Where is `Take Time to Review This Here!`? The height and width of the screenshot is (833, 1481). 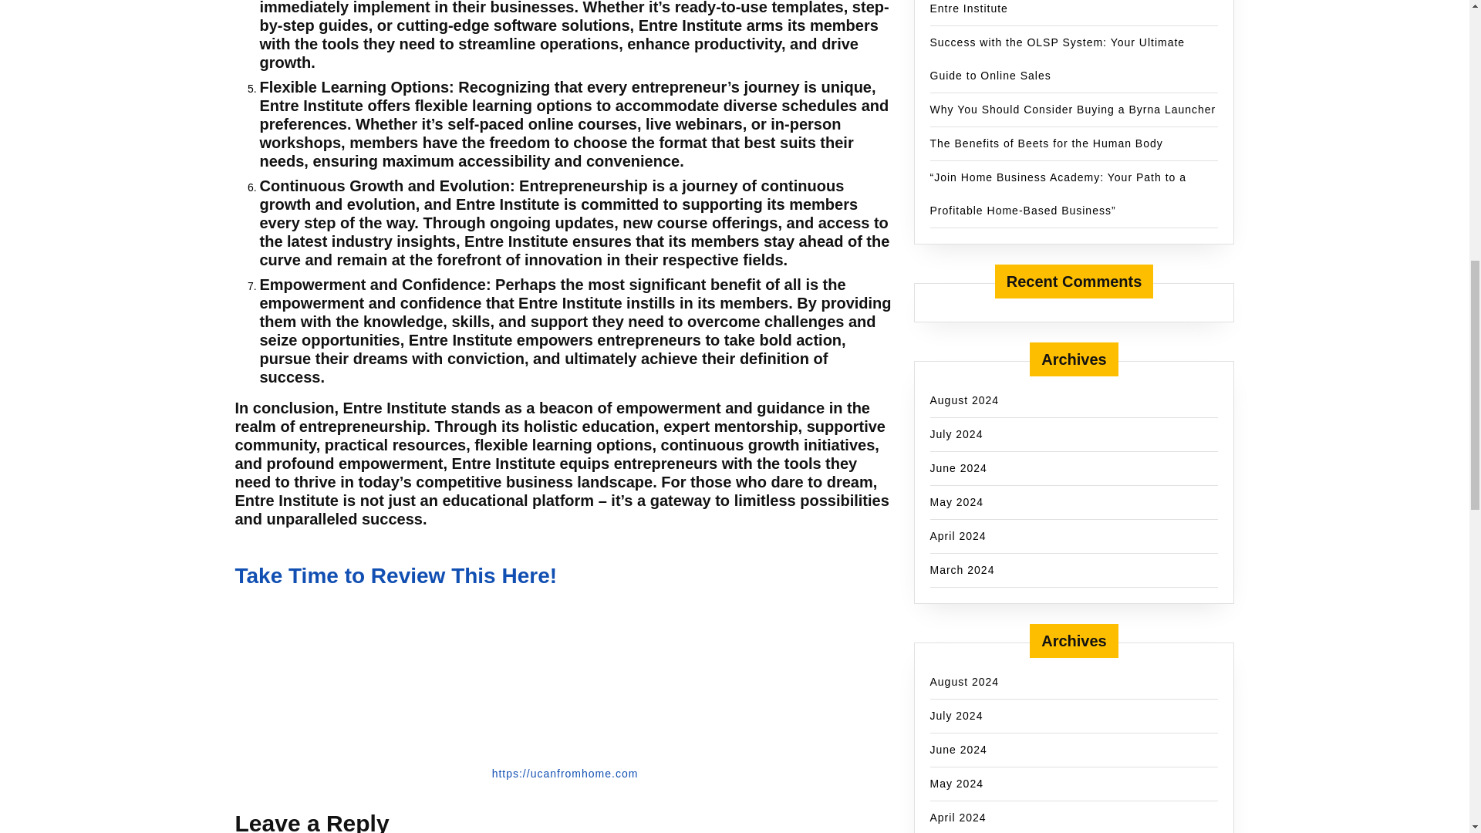
Take Time to Review This Here! is located at coordinates (395, 575).